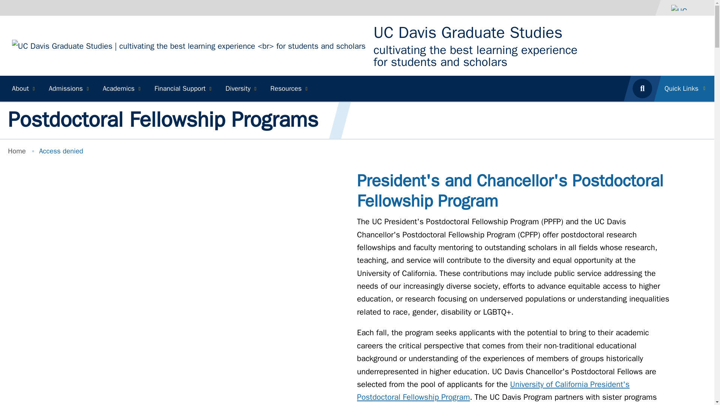 Image resolution: width=720 pixels, height=405 pixels. What do you see at coordinates (468, 33) in the screenshot?
I see `Home` at bounding box center [468, 33].